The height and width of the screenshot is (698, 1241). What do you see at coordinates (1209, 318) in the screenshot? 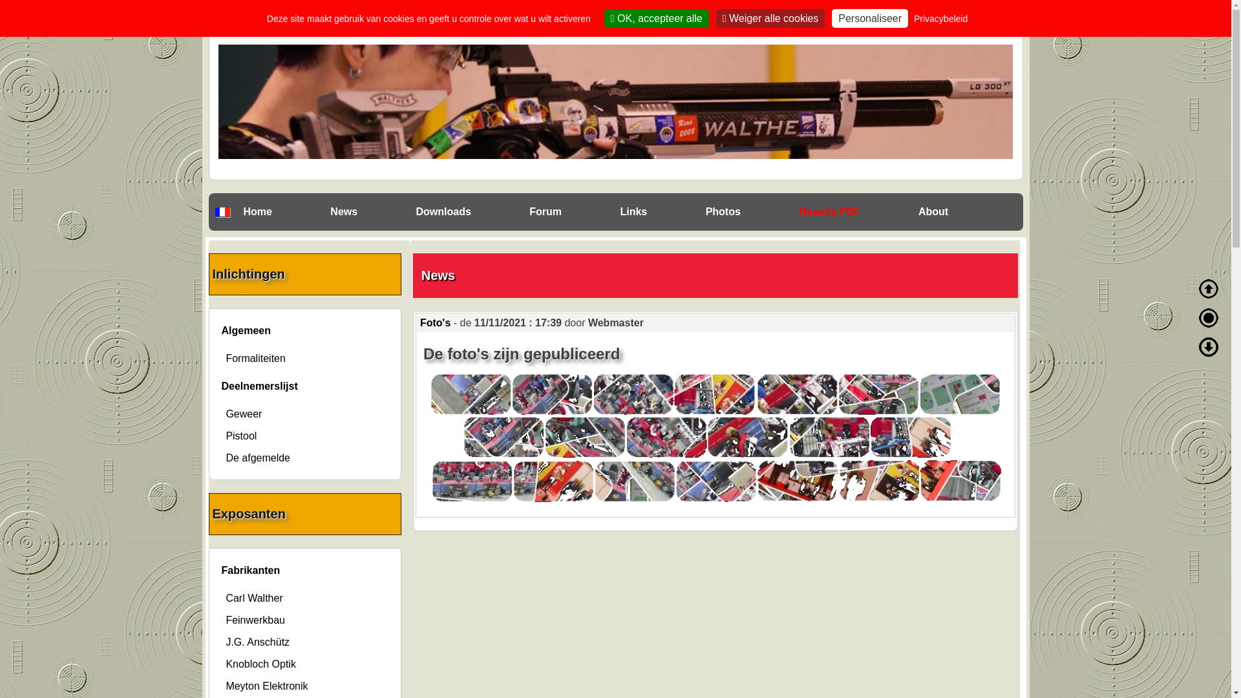
I see `Midden` at bounding box center [1209, 318].